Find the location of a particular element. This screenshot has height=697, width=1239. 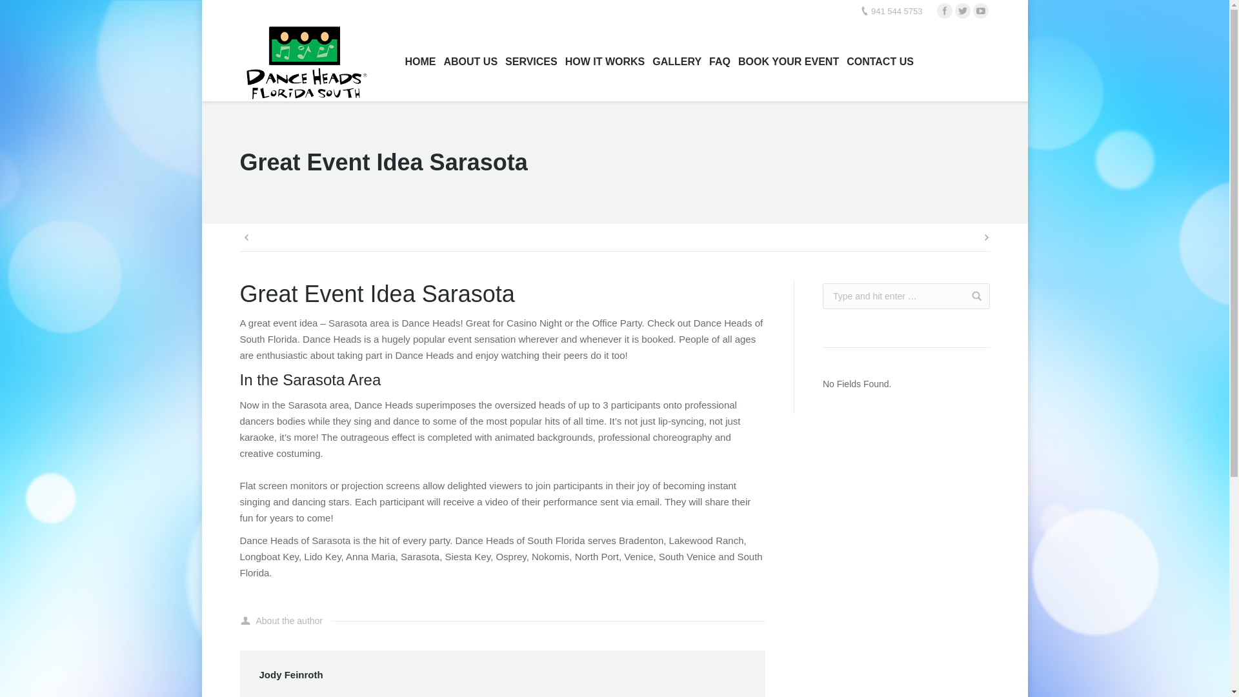

BOOK YOUR EVENT is located at coordinates (789, 62).